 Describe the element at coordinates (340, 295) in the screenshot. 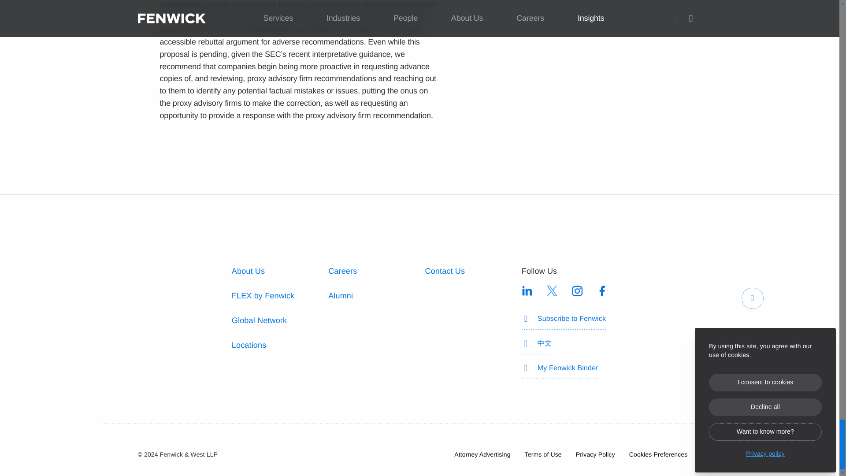

I see `Alumni` at that location.